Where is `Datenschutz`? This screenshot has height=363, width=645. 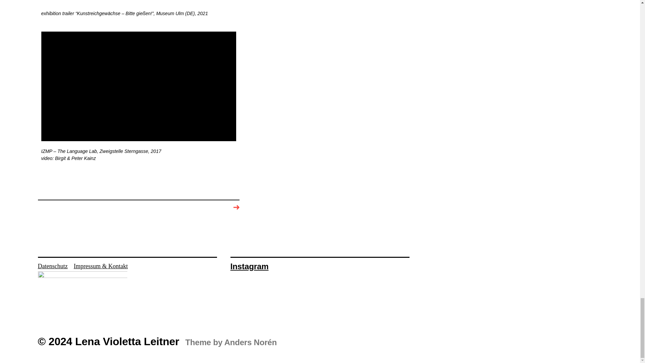 Datenschutz is located at coordinates (52, 266).